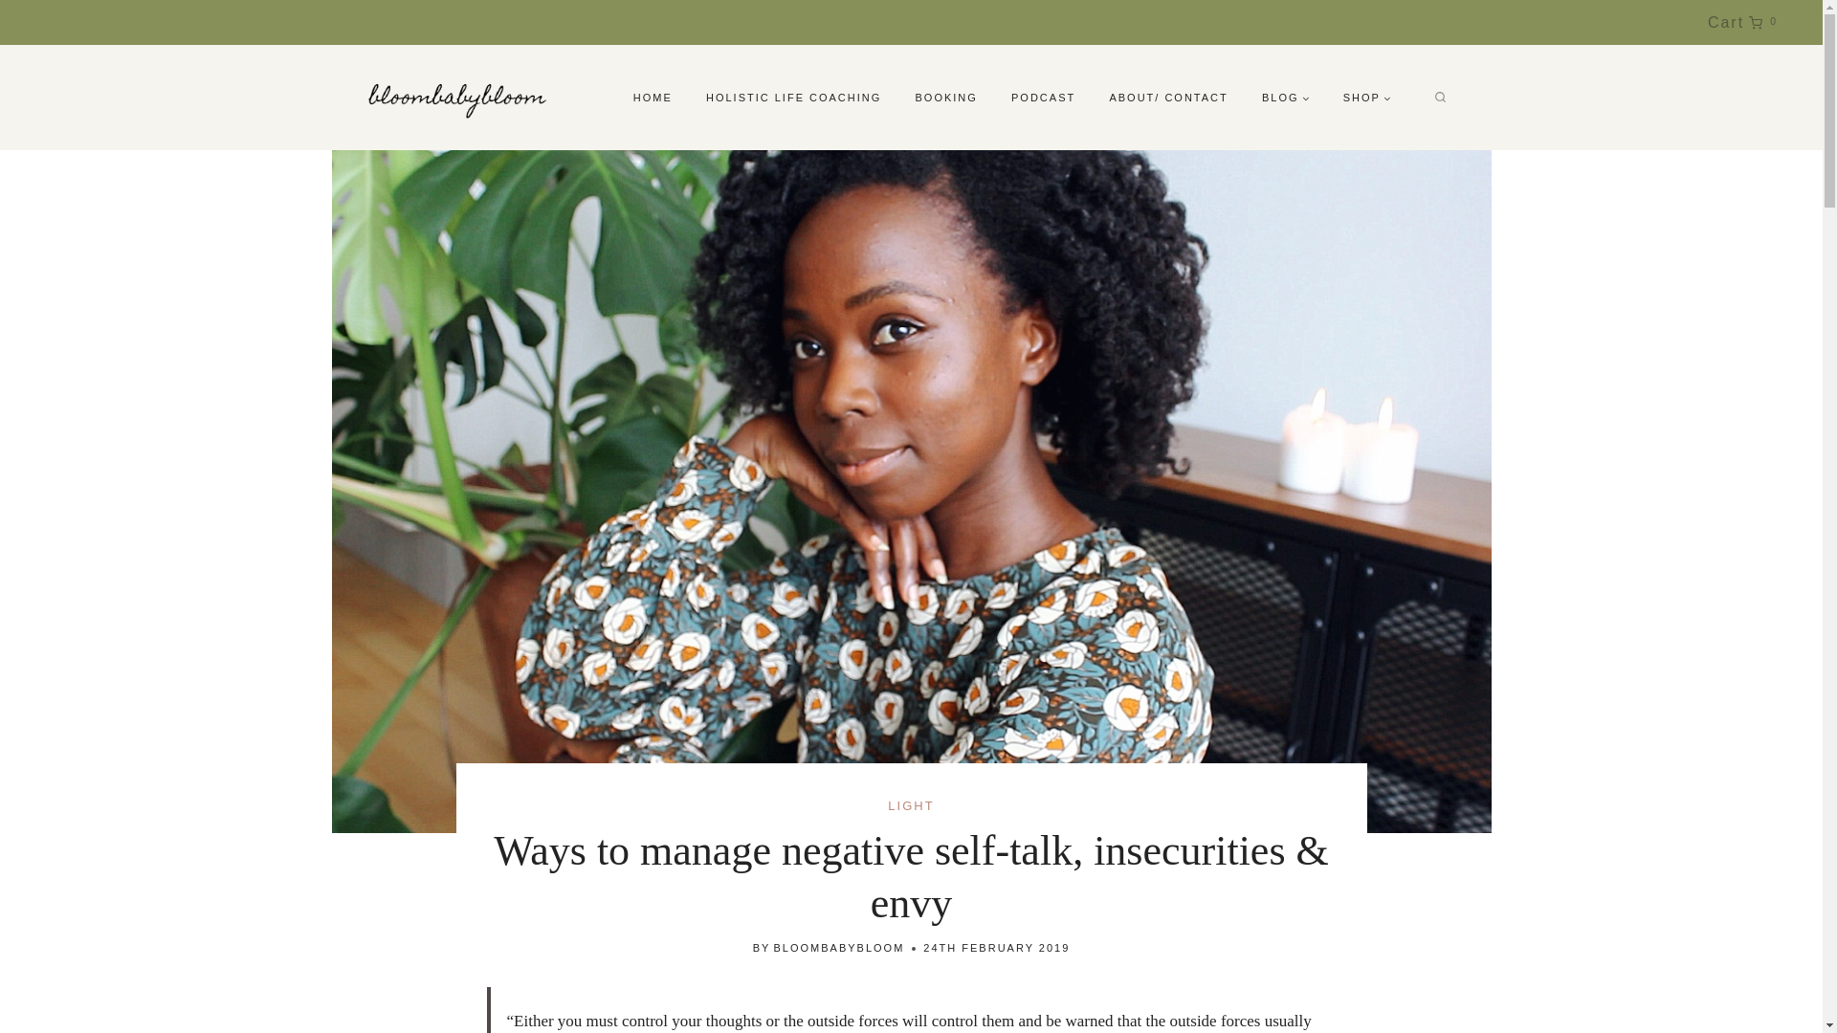 This screenshot has height=1033, width=1837. Describe the element at coordinates (793, 97) in the screenshot. I see `HOLISTIC LIFE COACHING` at that location.